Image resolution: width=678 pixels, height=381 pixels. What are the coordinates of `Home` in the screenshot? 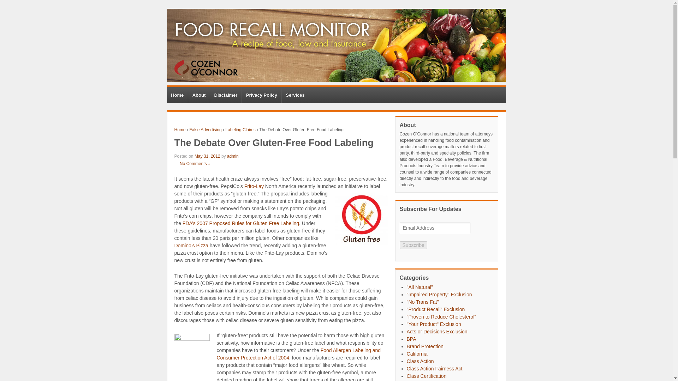 It's located at (180, 129).